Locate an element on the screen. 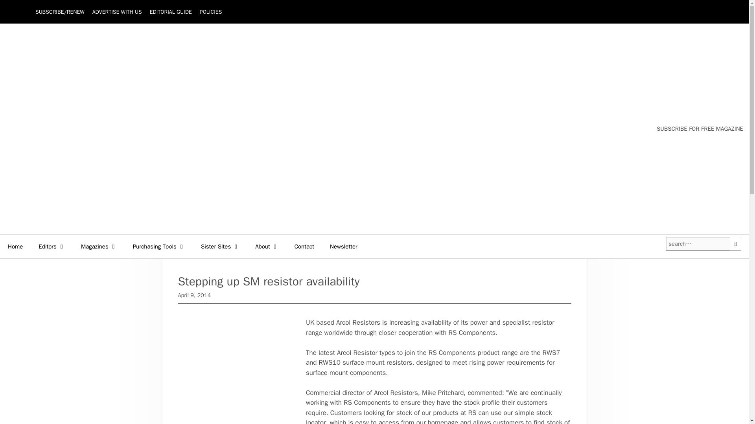 This screenshot has height=424, width=755. Editors is located at coordinates (52, 247).